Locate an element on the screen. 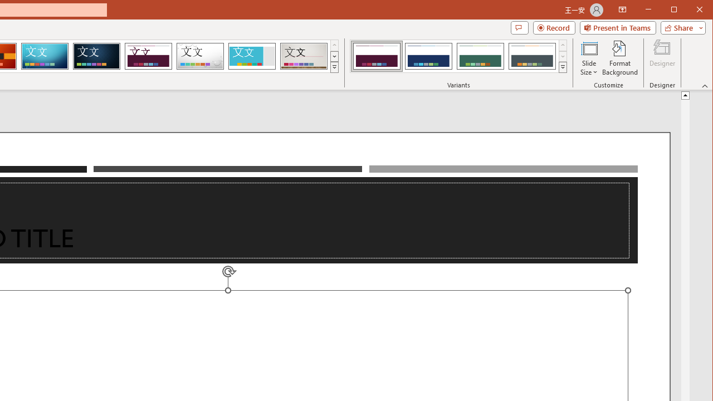 This screenshot has height=401, width=713. AutomationID: ThemeVariantsGallery is located at coordinates (459, 56).